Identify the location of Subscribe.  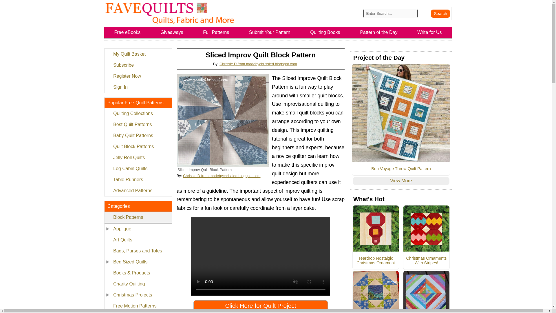
(138, 65).